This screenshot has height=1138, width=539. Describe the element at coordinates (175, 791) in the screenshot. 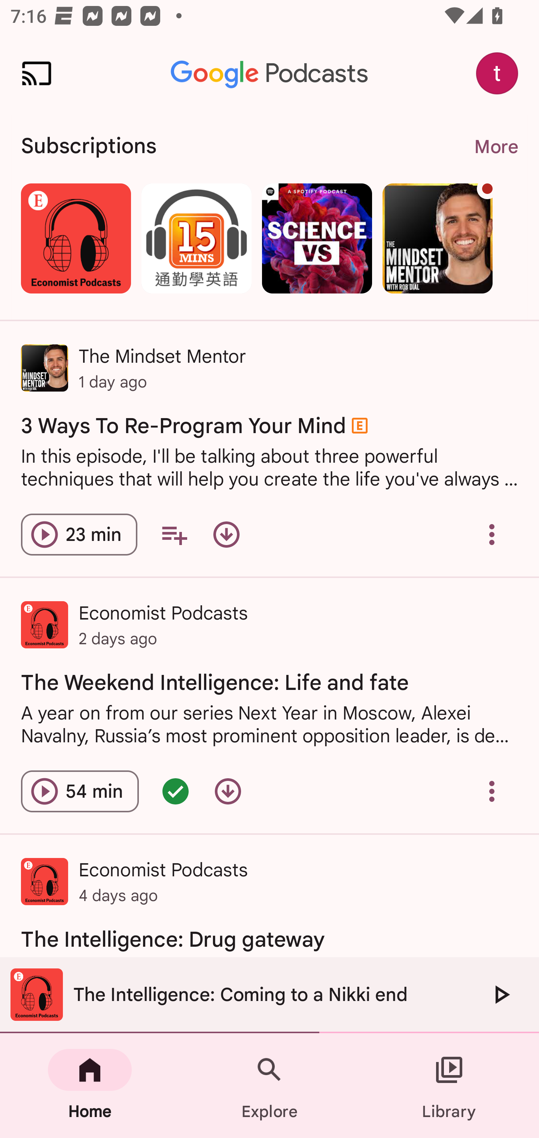

I see `Episode queued - double tap for options` at that location.